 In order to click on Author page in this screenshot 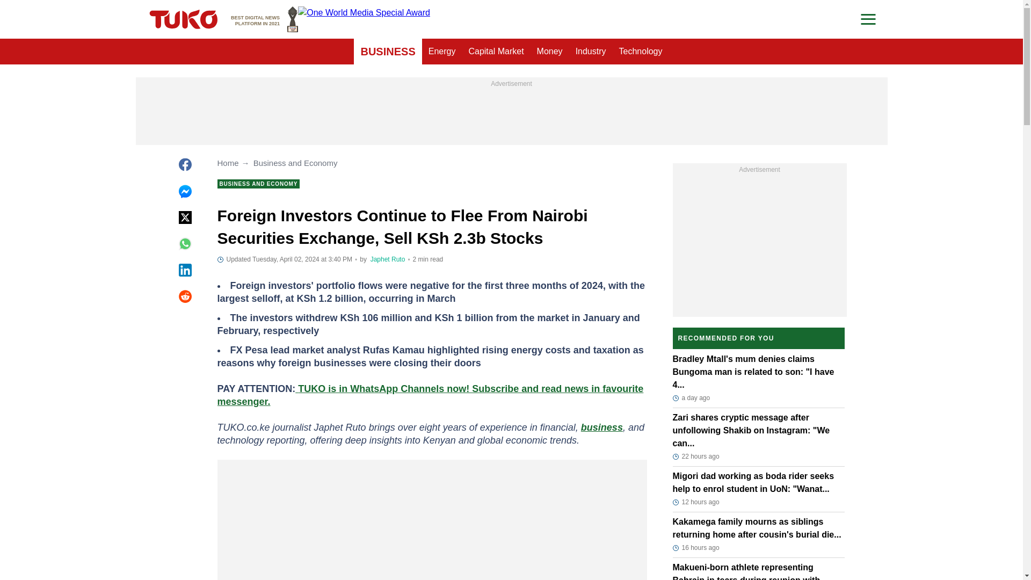, I will do `click(388, 259)`.